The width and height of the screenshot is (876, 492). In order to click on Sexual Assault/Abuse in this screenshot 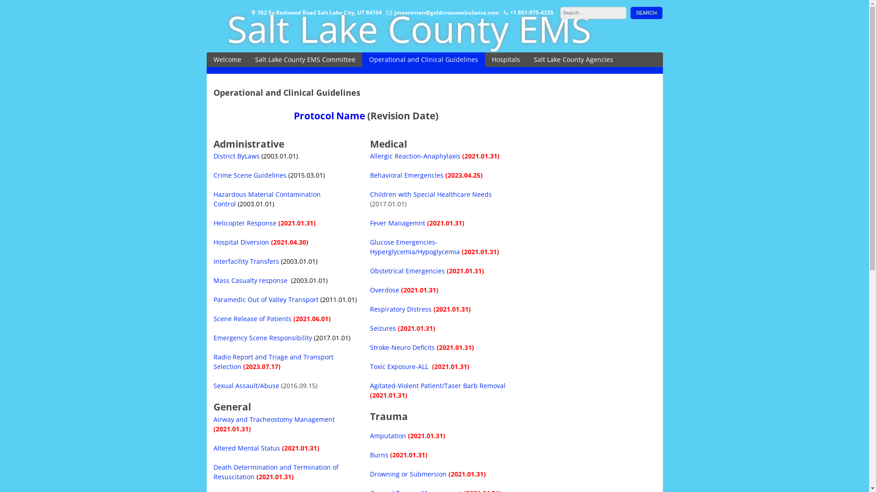, I will do `click(246, 385)`.